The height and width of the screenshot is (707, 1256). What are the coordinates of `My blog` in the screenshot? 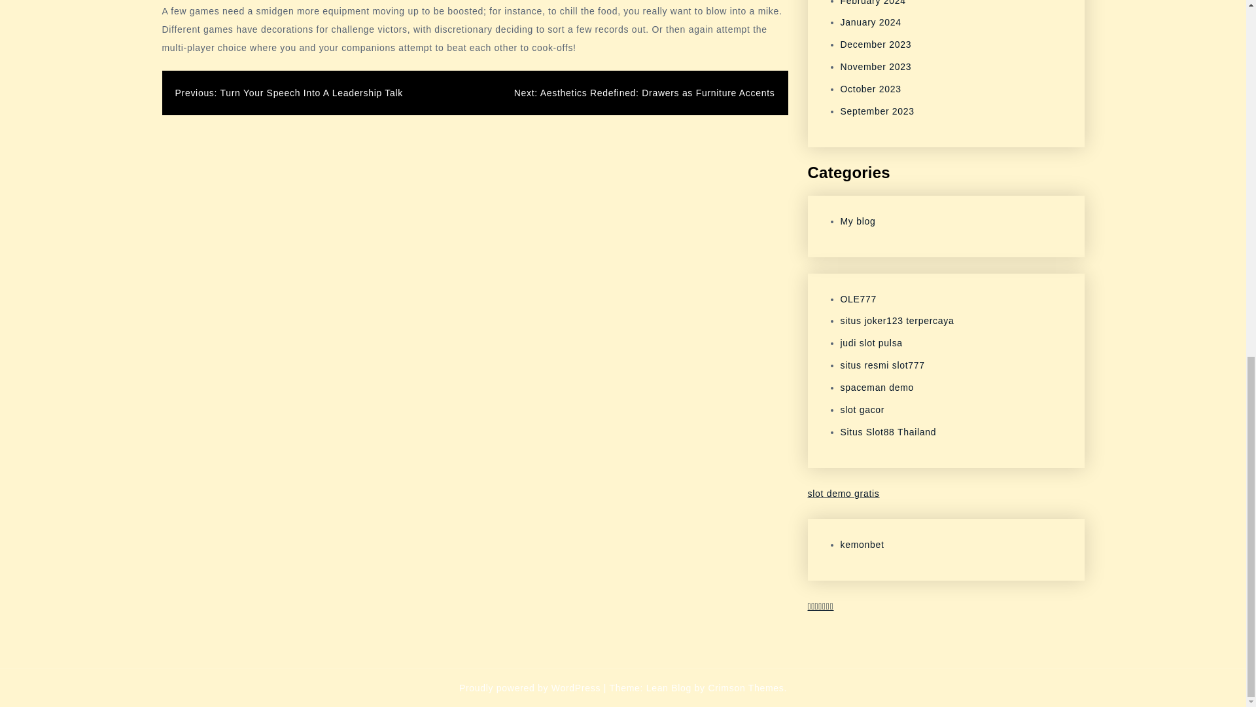 It's located at (858, 221).